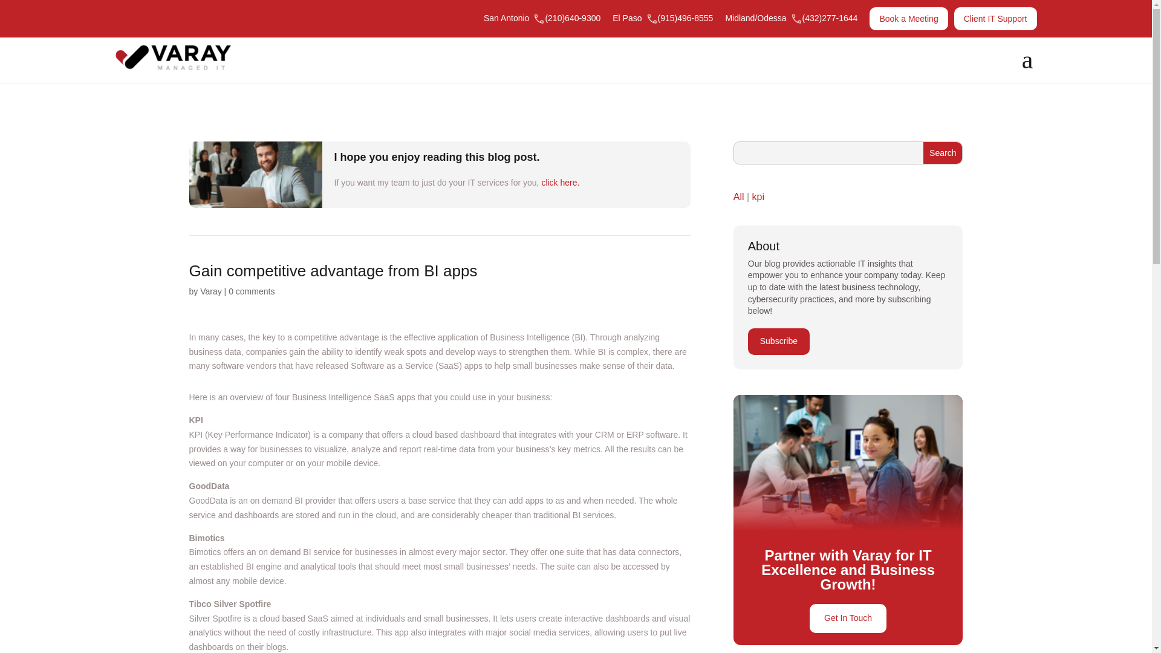 This screenshot has width=1161, height=653. What do you see at coordinates (560, 182) in the screenshot?
I see `click here.` at bounding box center [560, 182].